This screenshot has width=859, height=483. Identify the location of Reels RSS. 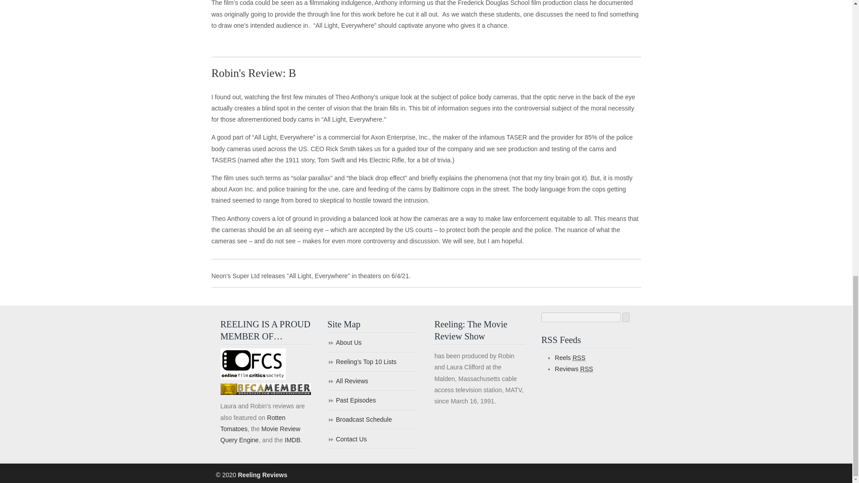
(570, 357).